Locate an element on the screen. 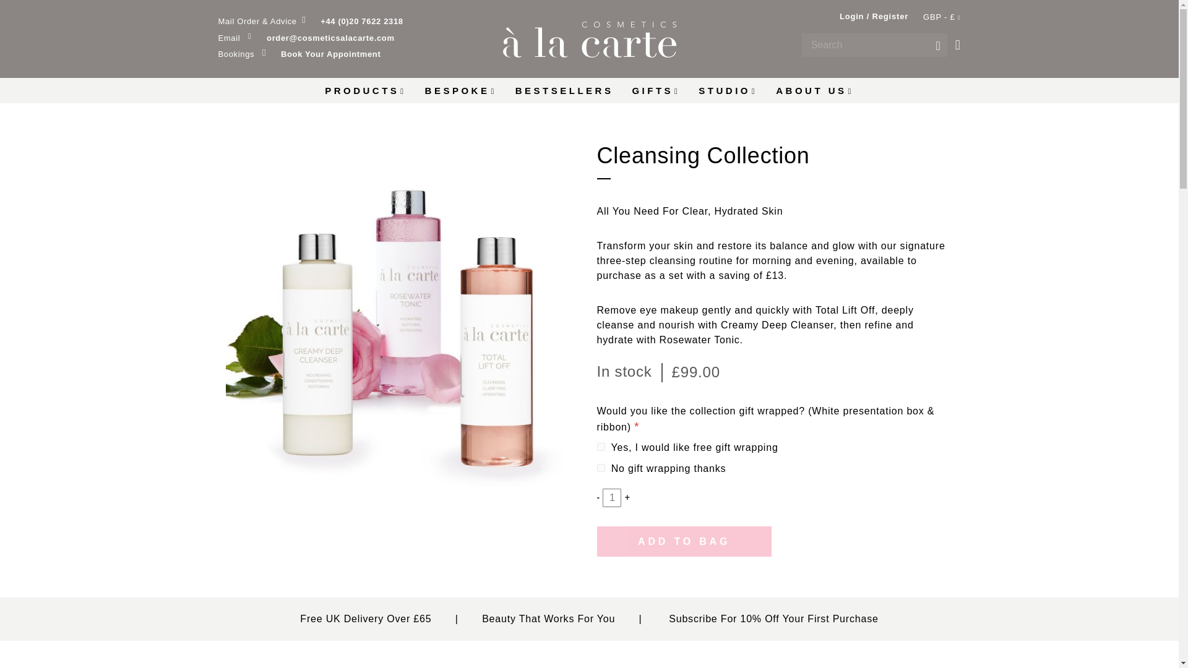 The width and height of the screenshot is (1188, 668). 1 is located at coordinates (611, 497).